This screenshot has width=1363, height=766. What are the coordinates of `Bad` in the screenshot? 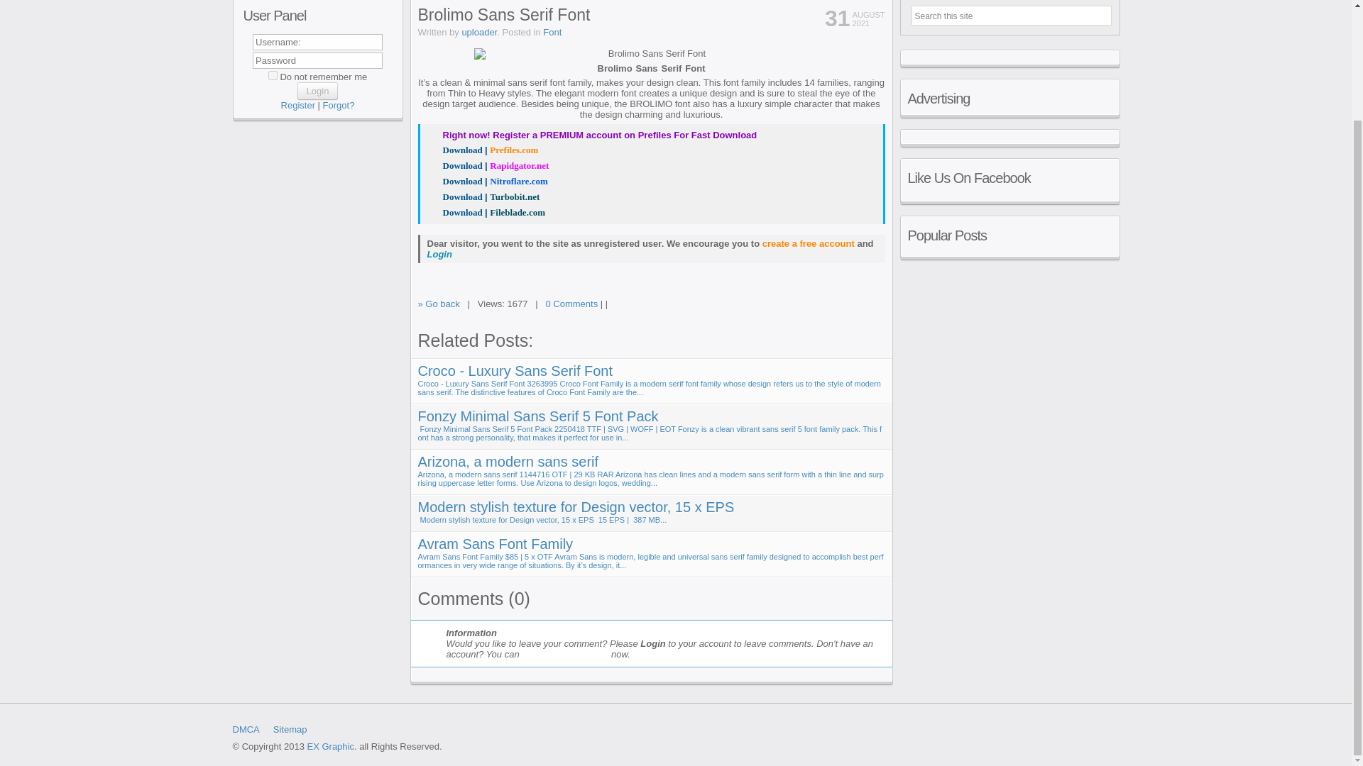 It's located at (831, 306).